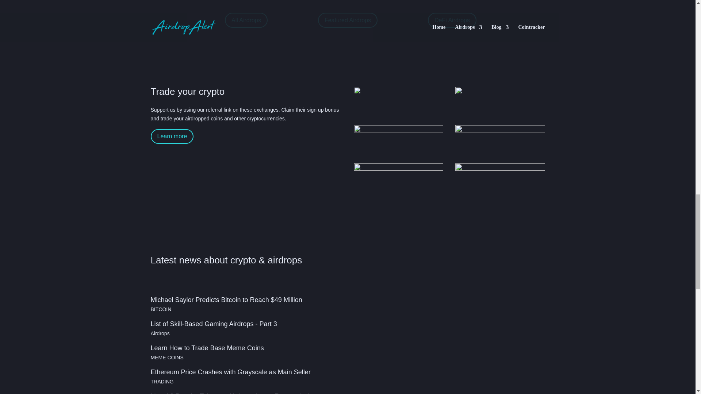 This screenshot has height=394, width=701. Describe the element at coordinates (399, 142) in the screenshot. I see `AA-logos-exchanges-kucoin` at that location.